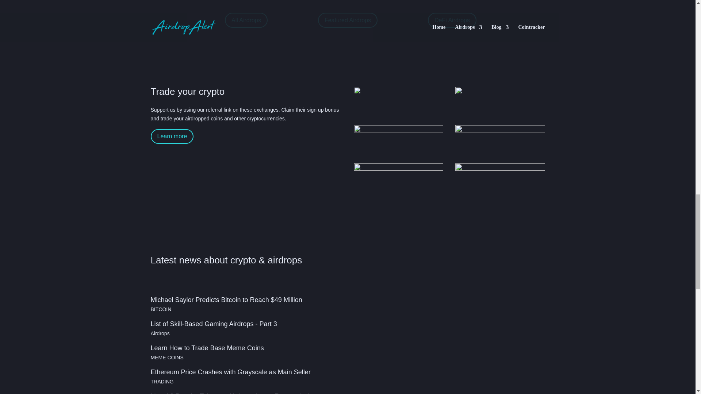 This screenshot has height=394, width=701. Describe the element at coordinates (399, 142) in the screenshot. I see `AA-logos-exchanges-kucoin` at that location.